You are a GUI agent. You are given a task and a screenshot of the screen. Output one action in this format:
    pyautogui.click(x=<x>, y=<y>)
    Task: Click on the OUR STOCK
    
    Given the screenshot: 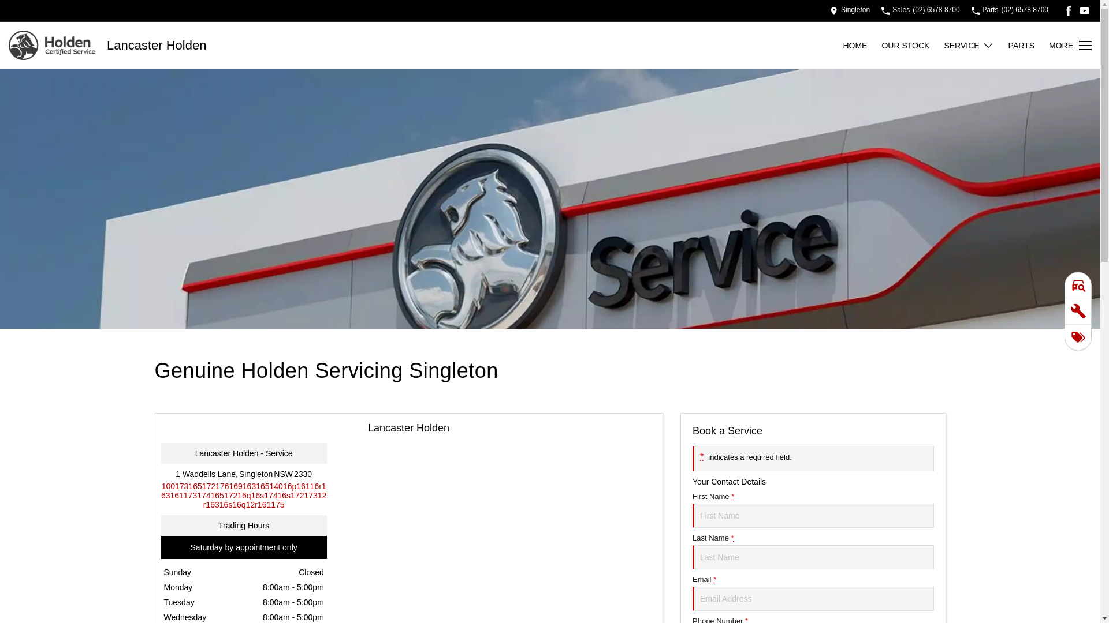 What is the action you would take?
    pyautogui.click(x=913, y=45)
    